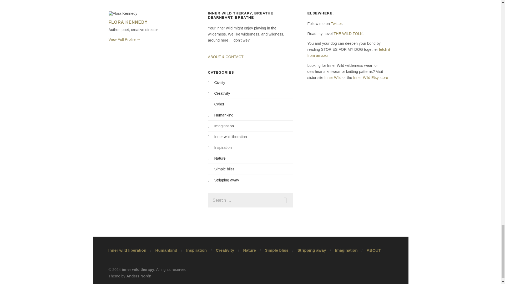  I want to click on Cyber, so click(219, 104).